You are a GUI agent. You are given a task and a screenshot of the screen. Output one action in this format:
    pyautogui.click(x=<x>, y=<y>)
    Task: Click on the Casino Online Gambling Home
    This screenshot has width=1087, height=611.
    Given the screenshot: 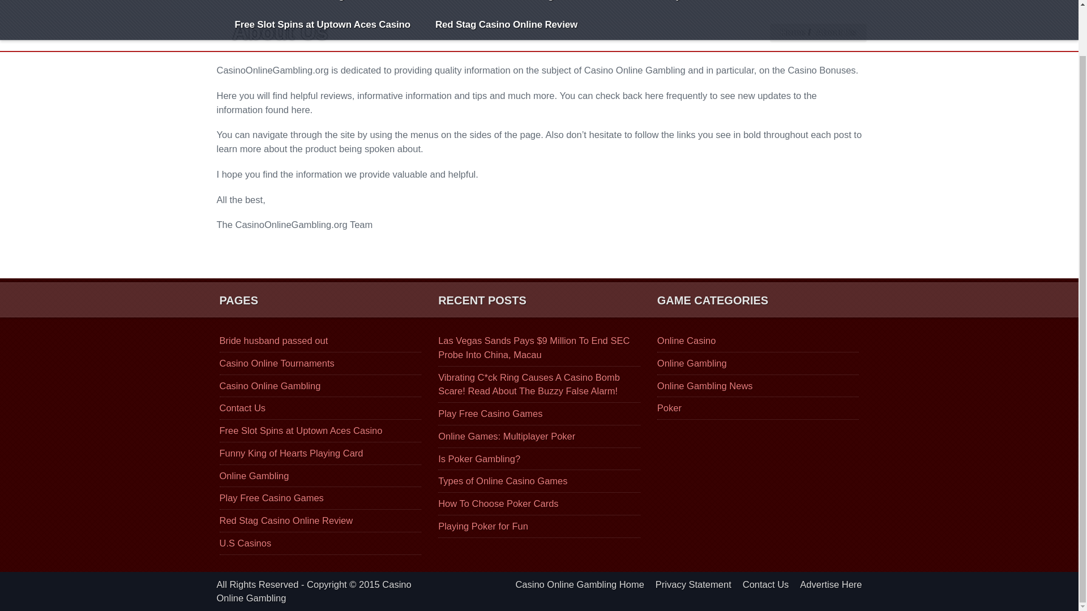 What is the action you would take?
    pyautogui.click(x=303, y=6)
    